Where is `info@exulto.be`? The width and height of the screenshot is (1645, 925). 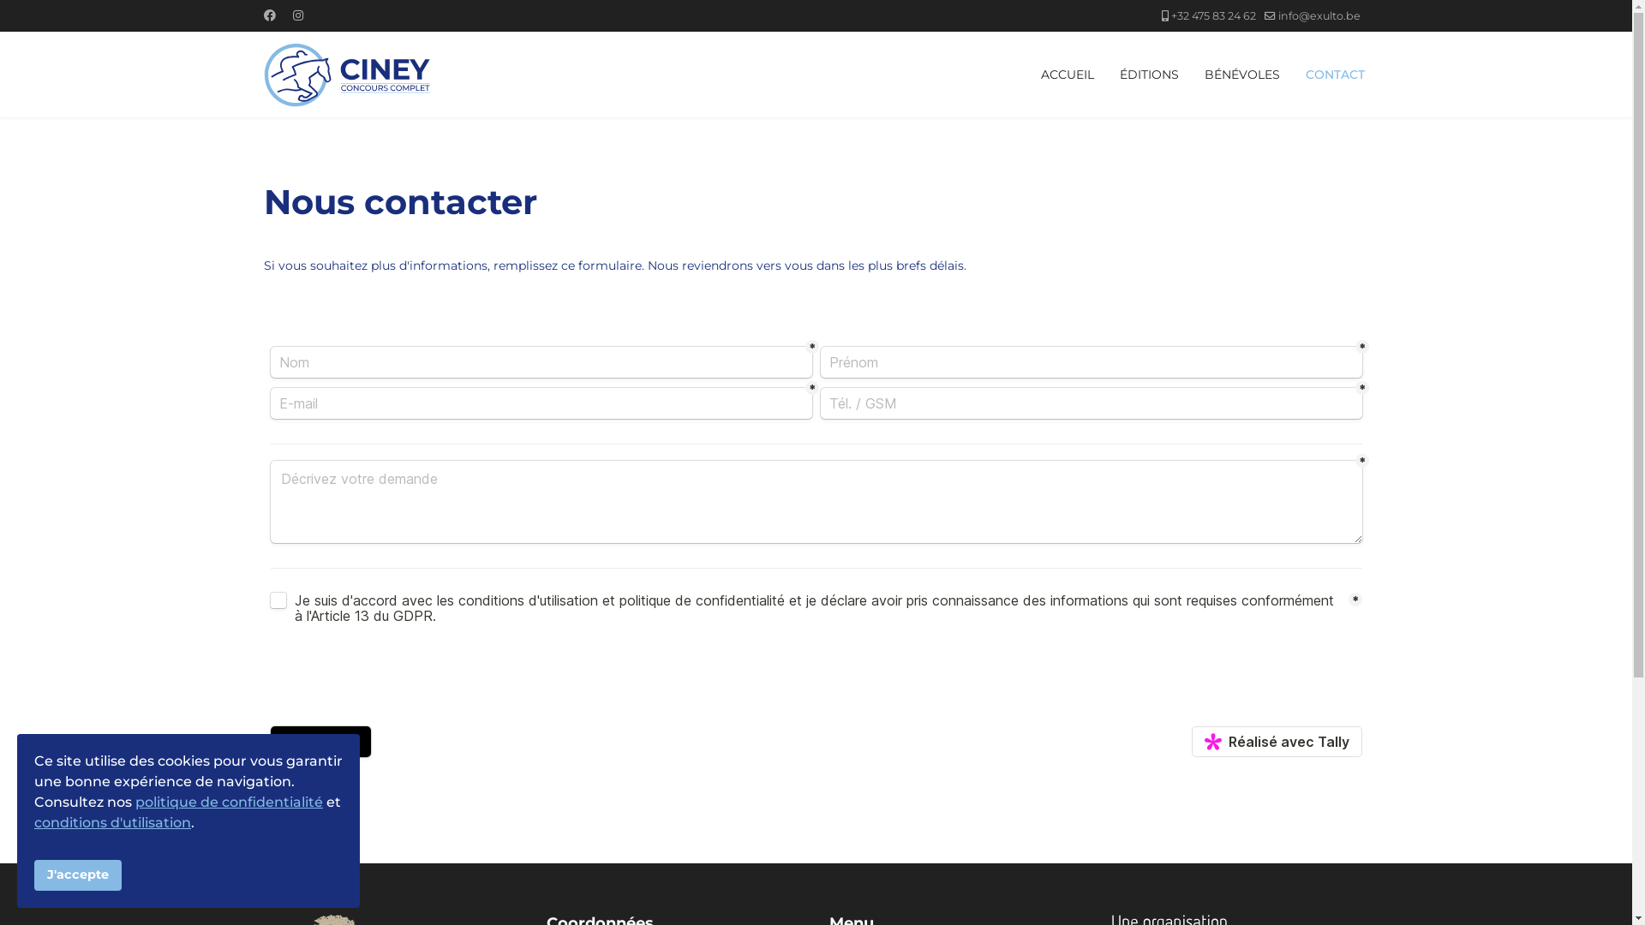
info@exulto.be is located at coordinates (1319, 15).